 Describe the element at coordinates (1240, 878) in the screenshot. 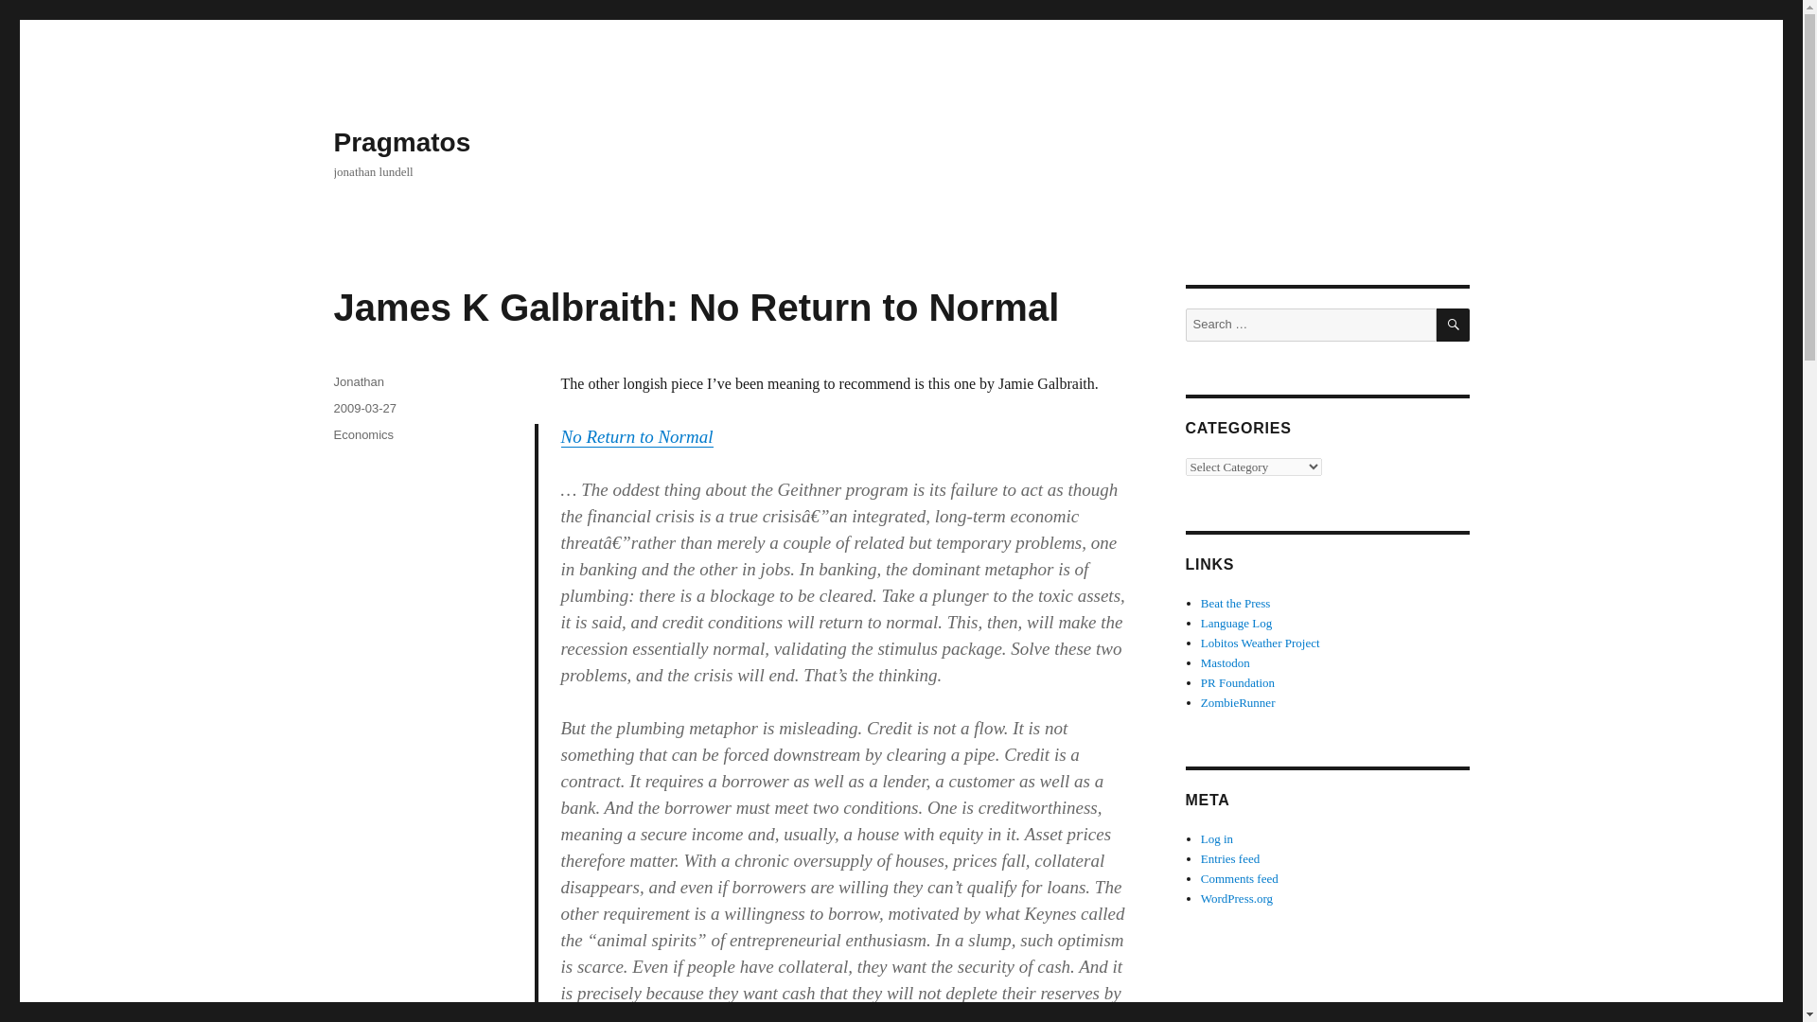

I see `Comments feed` at that location.